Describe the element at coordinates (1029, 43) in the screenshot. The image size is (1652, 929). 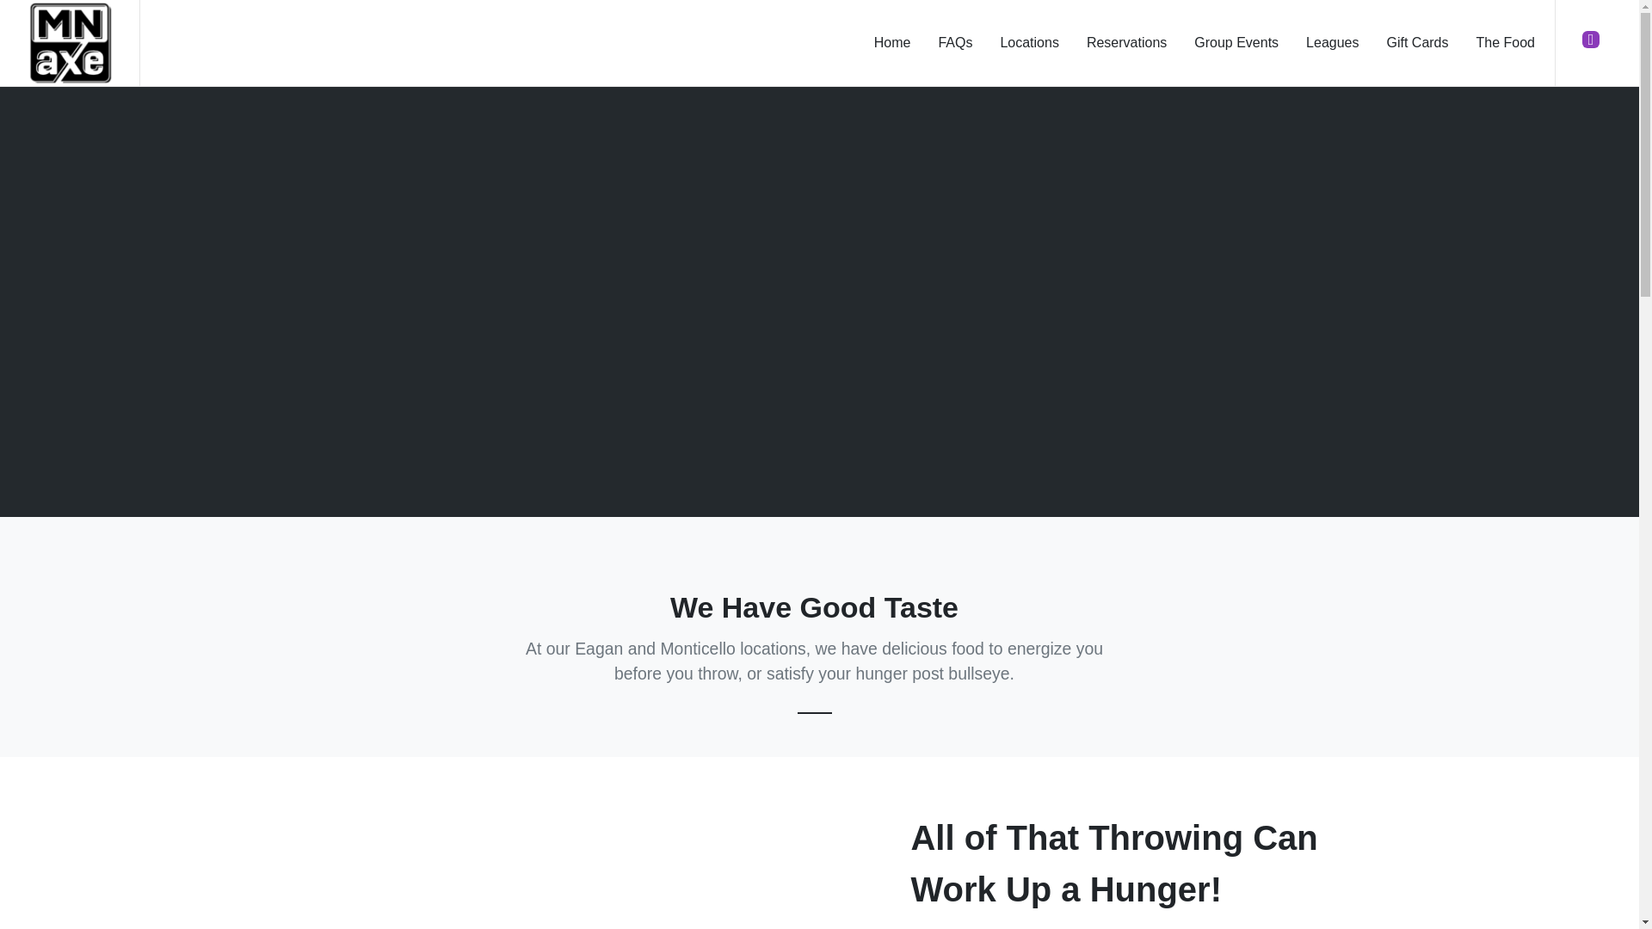
I see `Locations` at that location.